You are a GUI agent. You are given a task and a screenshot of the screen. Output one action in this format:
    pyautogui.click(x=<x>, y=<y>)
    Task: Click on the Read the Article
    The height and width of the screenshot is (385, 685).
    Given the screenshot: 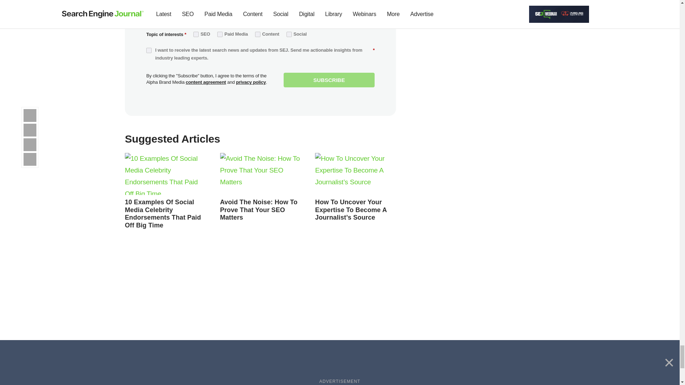 What is the action you would take?
    pyautogui.click(x=165, y=174)
    